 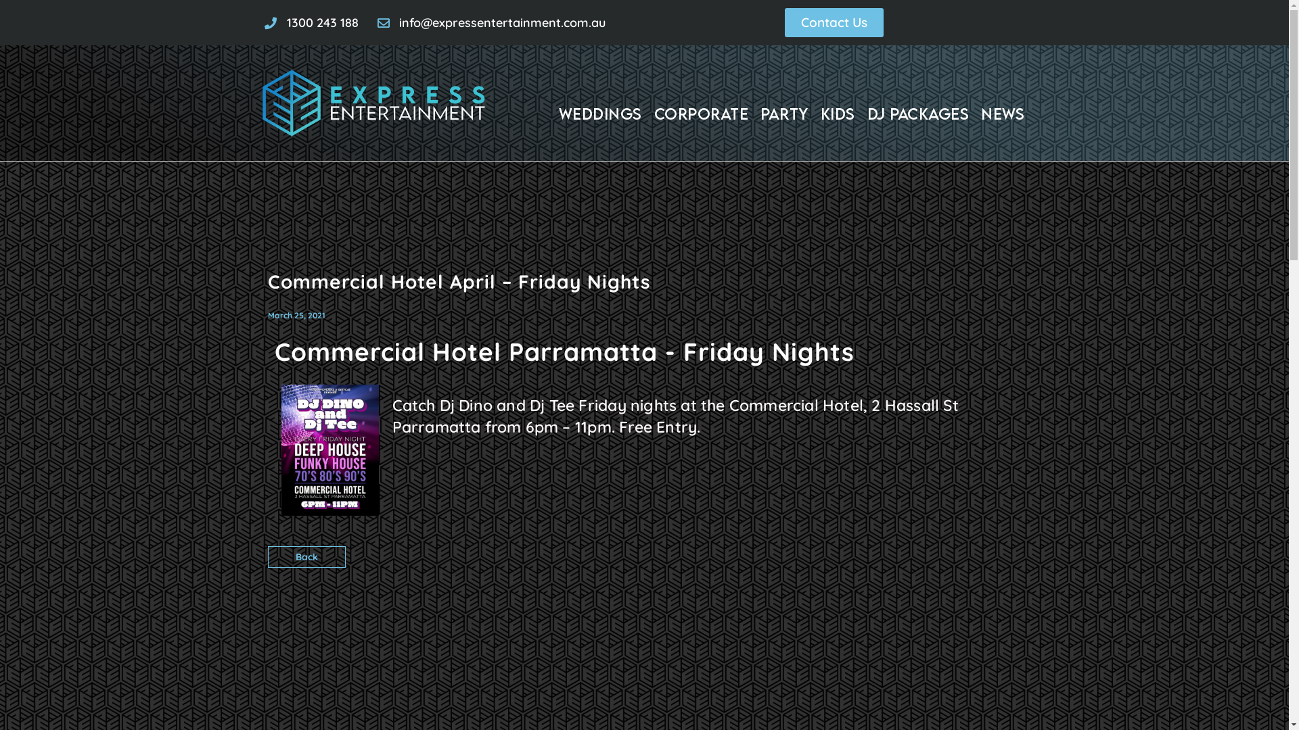 What do you see at coordinates (492, 23) in the screenshot?
I see `info@expressentertainment.com.au` at bounding box center [492, 23].